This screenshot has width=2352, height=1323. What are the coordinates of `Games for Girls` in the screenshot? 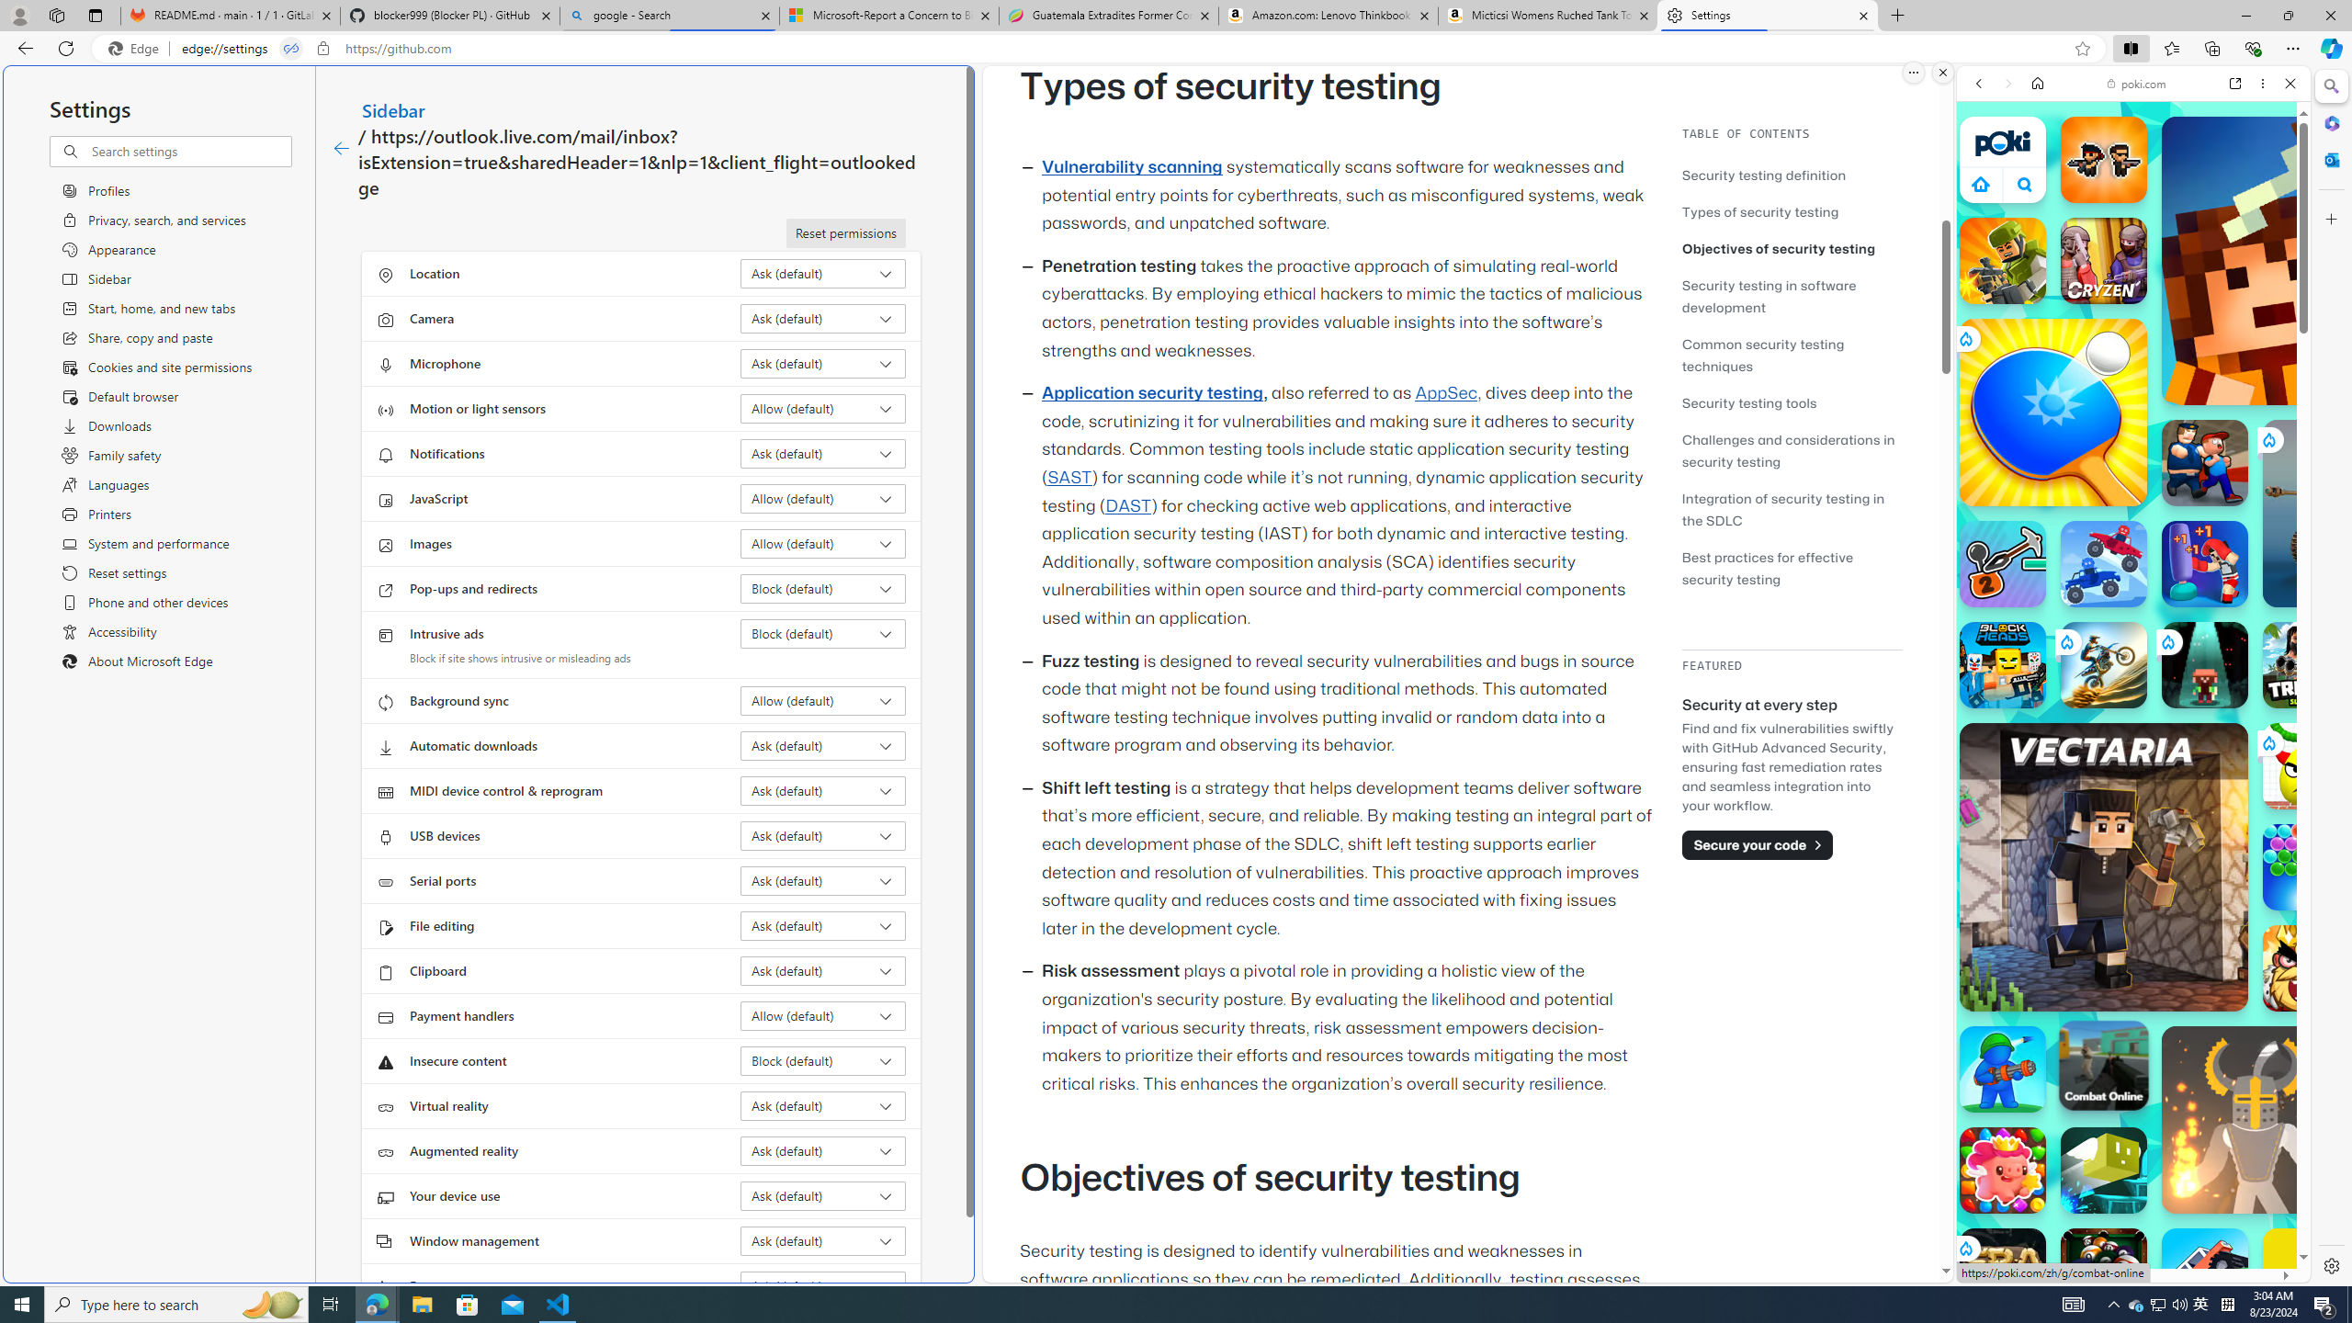 It's located at (2133, 656).